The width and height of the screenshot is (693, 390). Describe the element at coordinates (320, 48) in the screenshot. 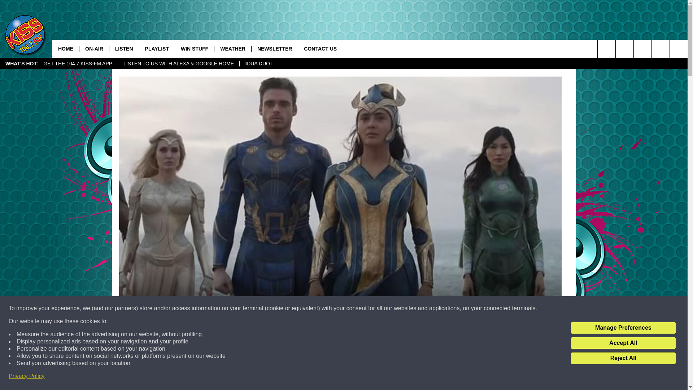

I see `CONTACT US` at that location.